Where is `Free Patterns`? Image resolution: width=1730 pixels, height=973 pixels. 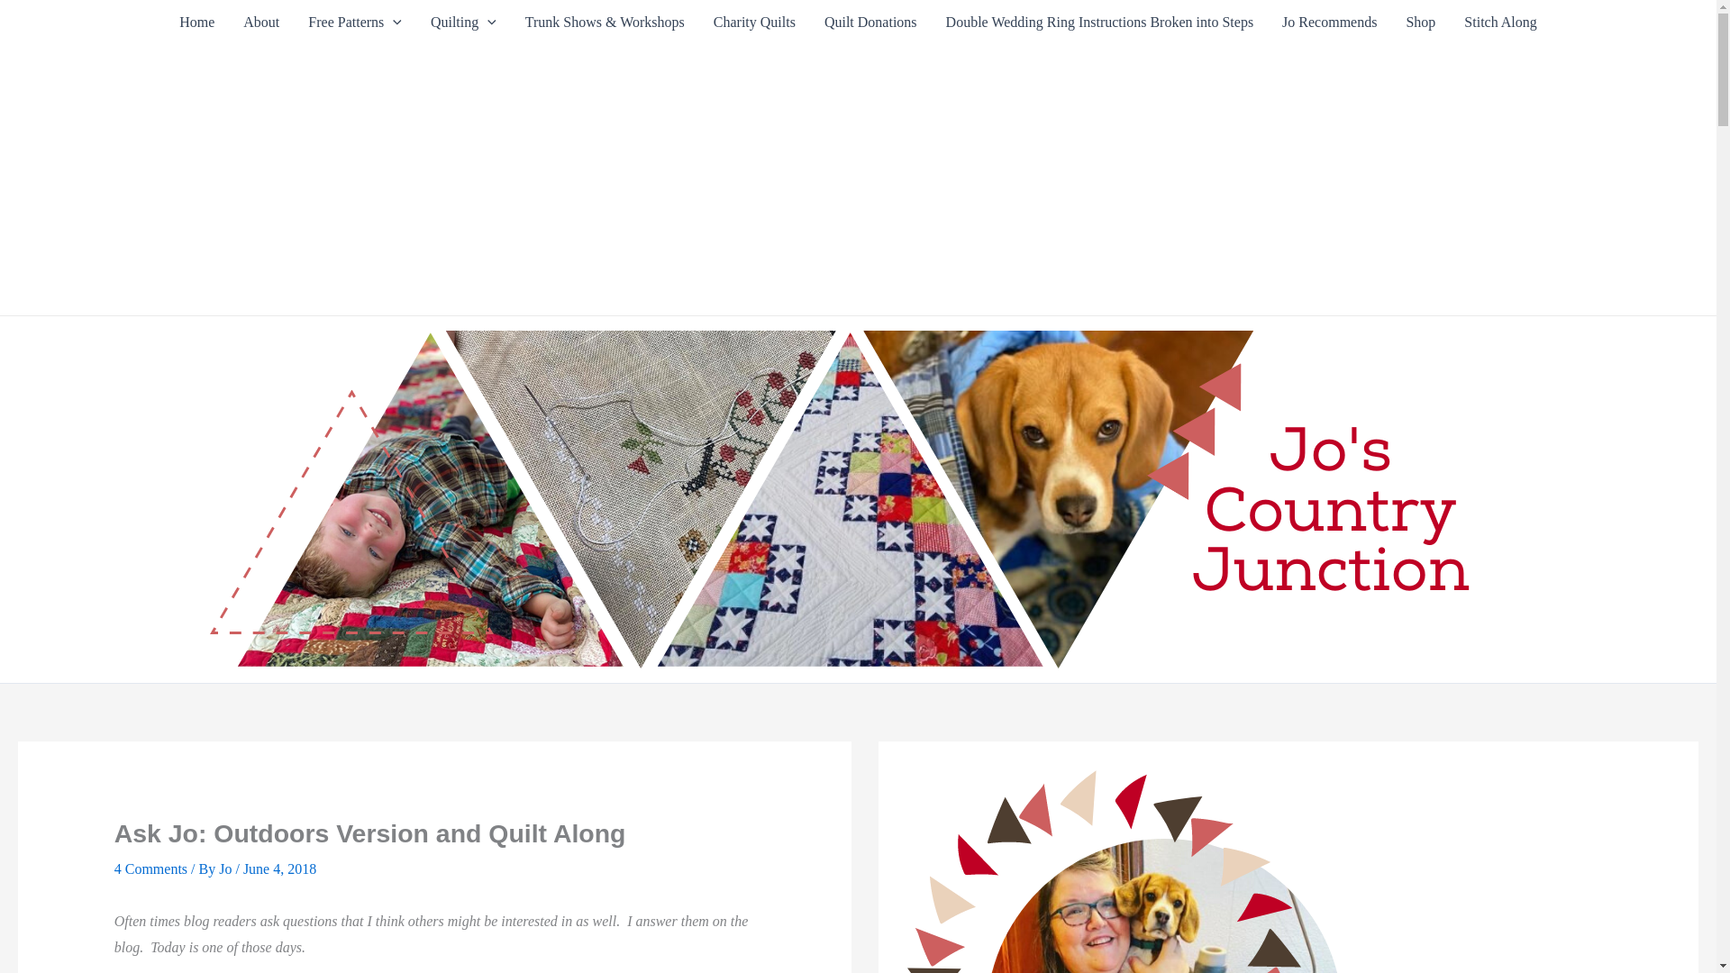
Free Patterns is located at coordinates (355, 22).